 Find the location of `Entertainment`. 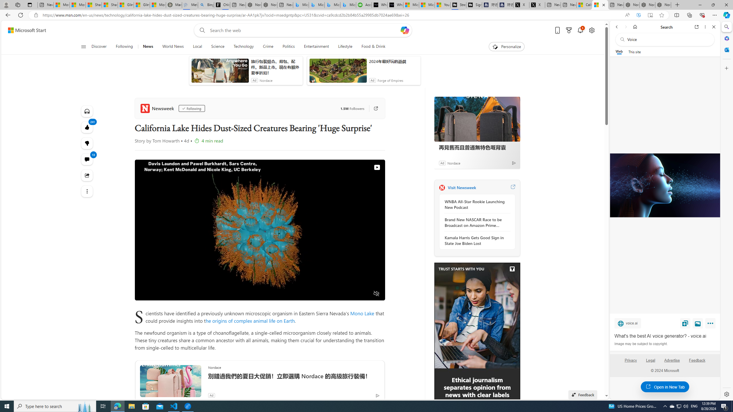

Entertainment is located at coordinates (316, 47).